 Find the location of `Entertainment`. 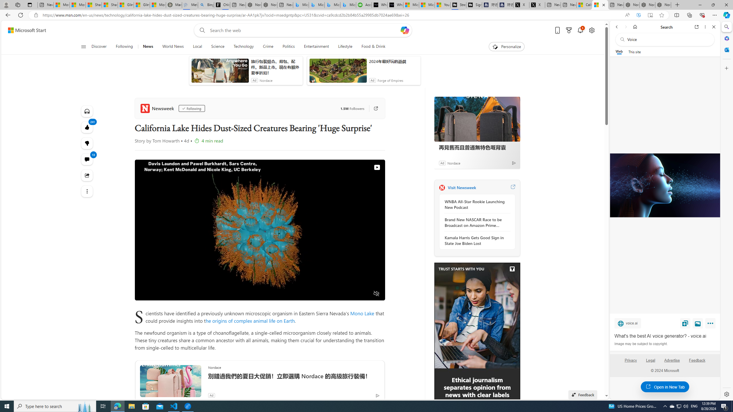

Entertainment is located at coordinates (316, 47).